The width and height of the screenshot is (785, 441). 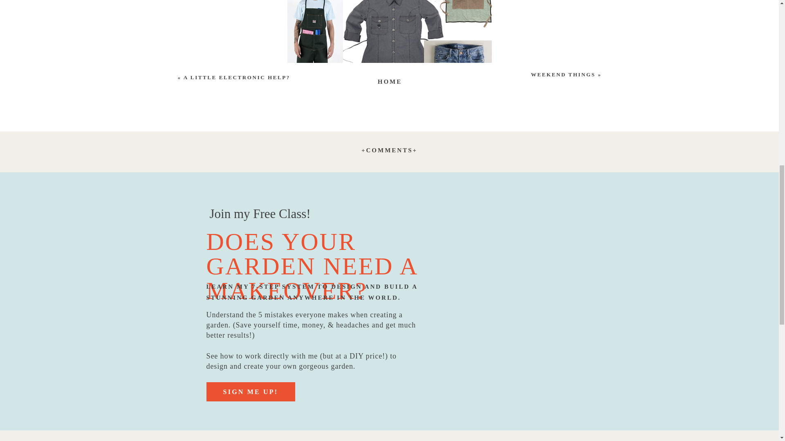 I want to click on The Field House Trusty Workshop Apron from Blackbird, so click(x=400, y=296).